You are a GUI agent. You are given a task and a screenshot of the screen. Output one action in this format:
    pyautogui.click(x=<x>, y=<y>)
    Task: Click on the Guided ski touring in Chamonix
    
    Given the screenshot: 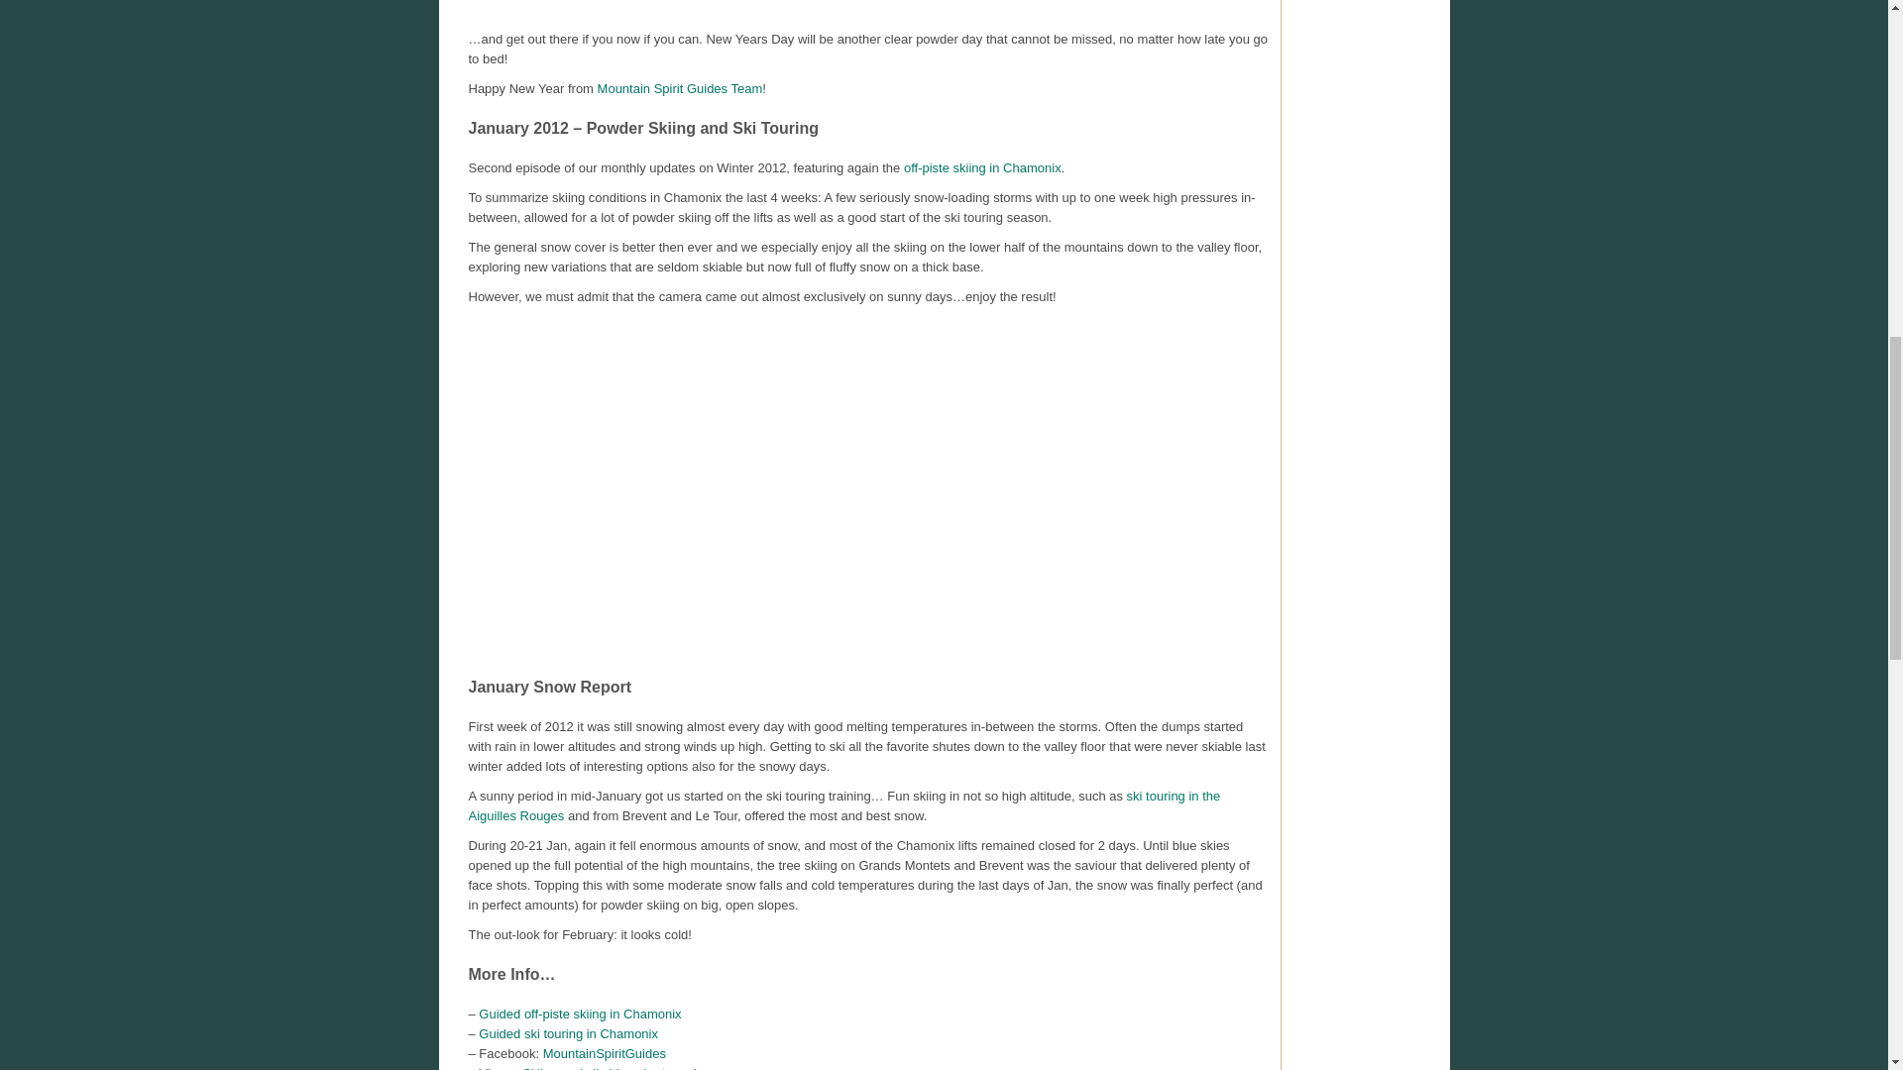 What is the action you would take?
    pyautogui.click(x=569, y=1032)
    